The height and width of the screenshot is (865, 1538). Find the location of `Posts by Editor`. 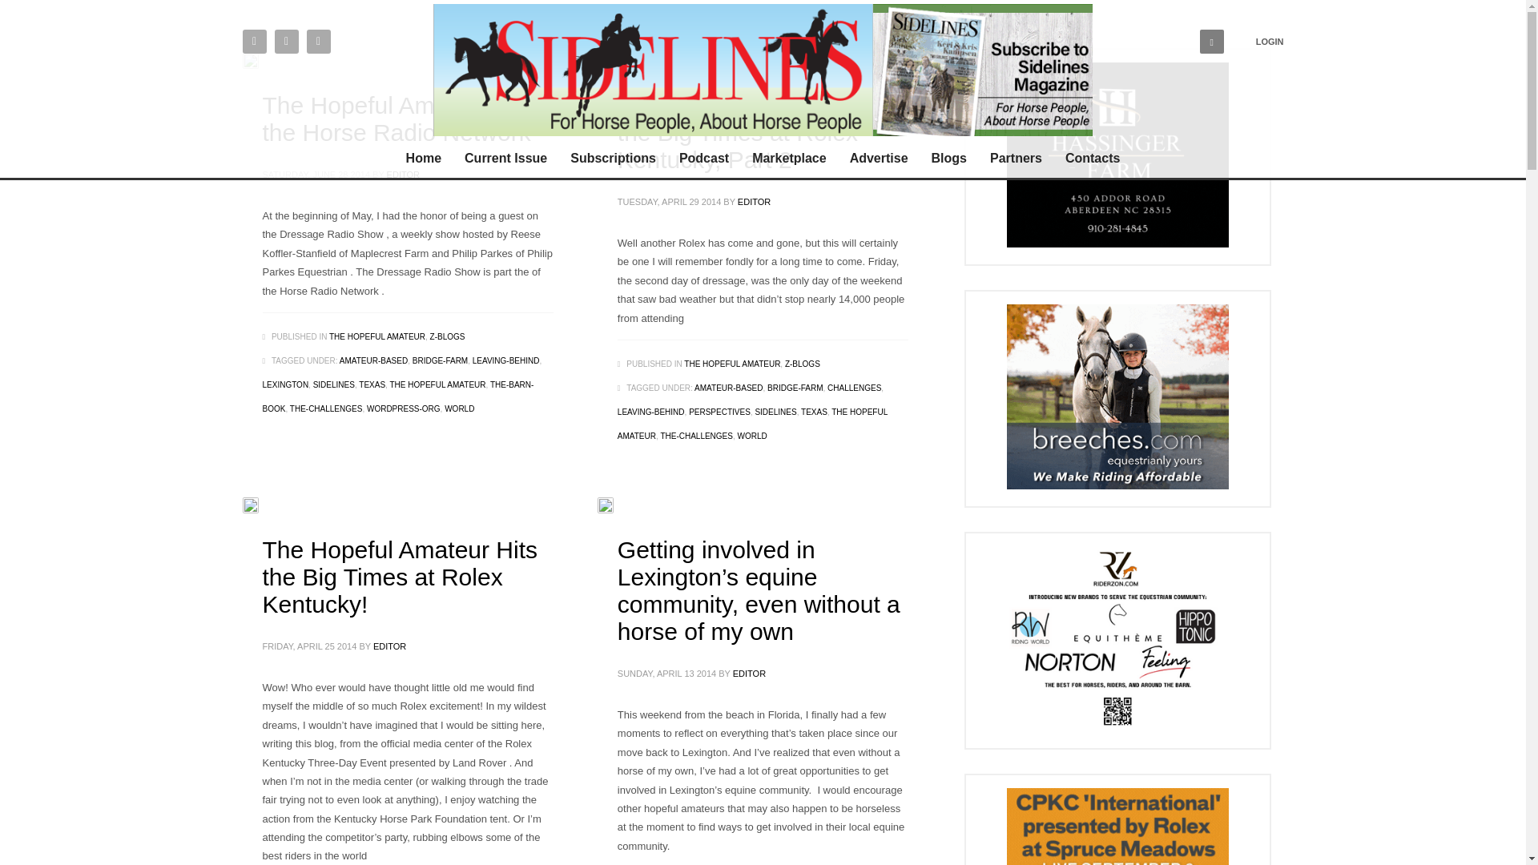

Posts by Editor is located at coordinates (750, 673).